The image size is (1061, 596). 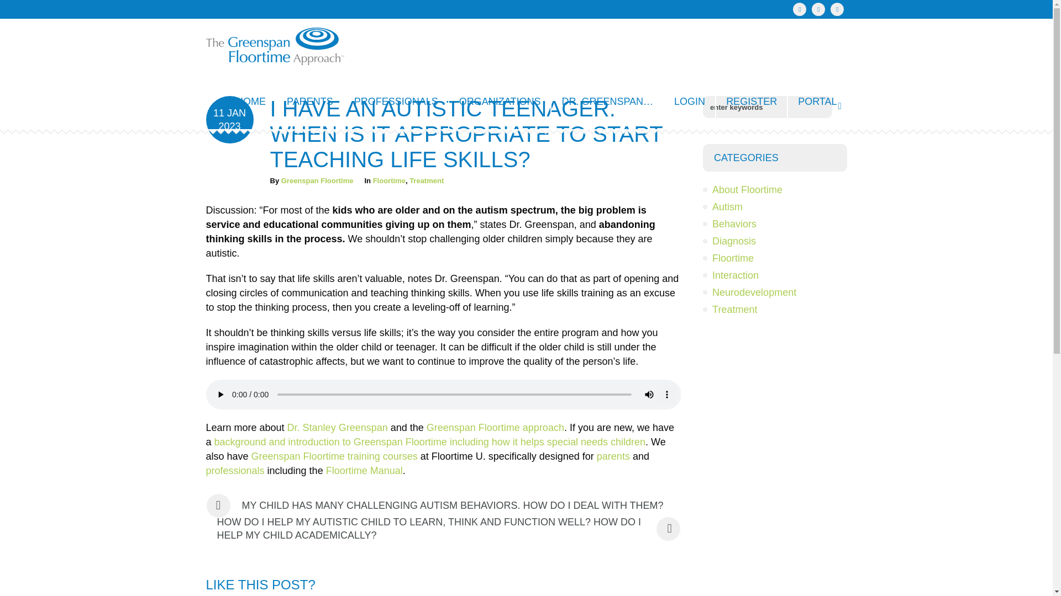 What do you see at coordinates (799, 9) in the screenshot?
I see `Facebook` at bounding box center [799, 9].